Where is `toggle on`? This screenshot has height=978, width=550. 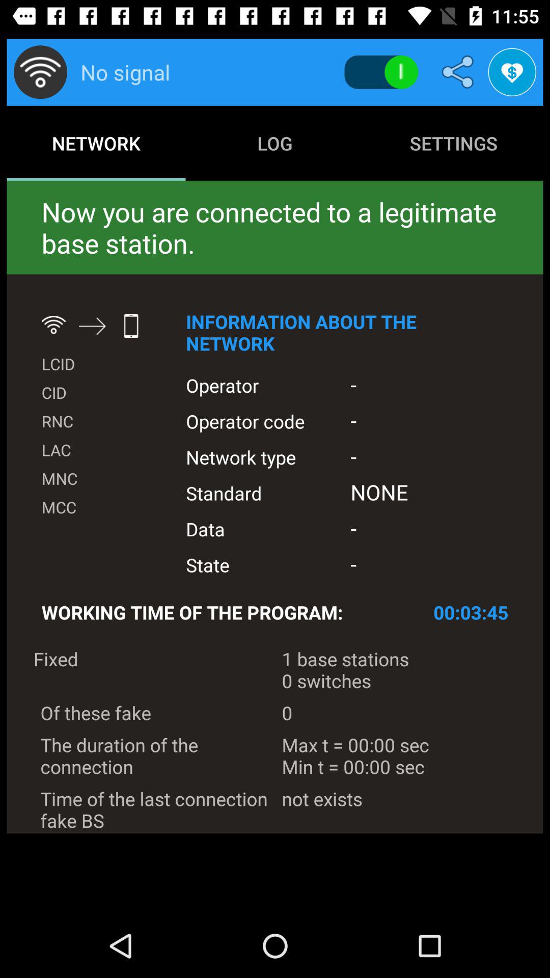
toggle on is located at coordinates (381, 72).